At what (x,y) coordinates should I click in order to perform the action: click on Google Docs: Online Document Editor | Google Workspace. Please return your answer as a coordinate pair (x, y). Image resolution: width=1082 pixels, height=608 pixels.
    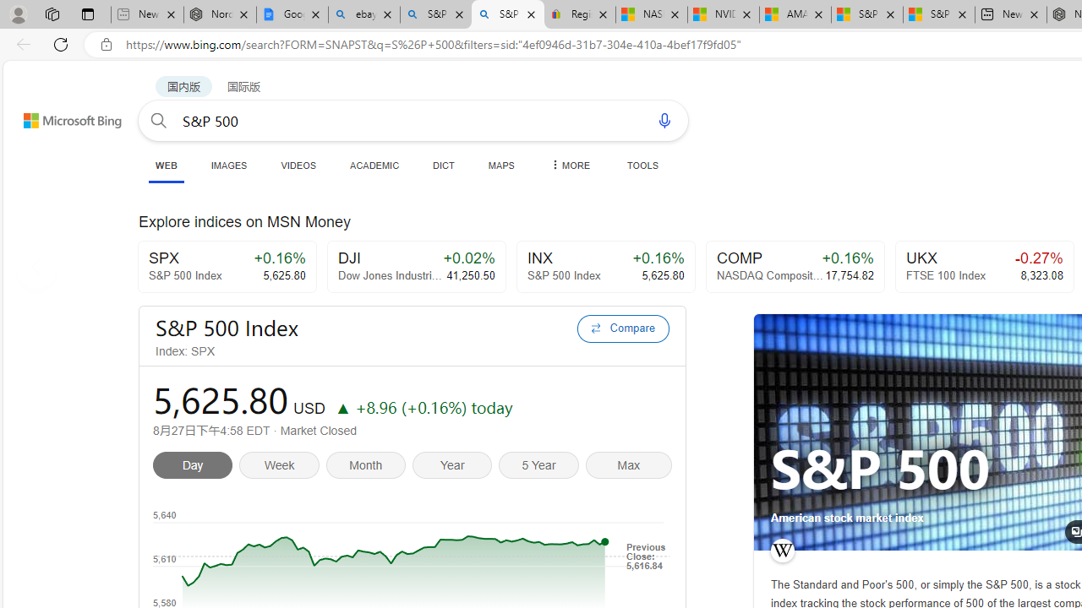
    Looking at the image, I should click on (292, 15).